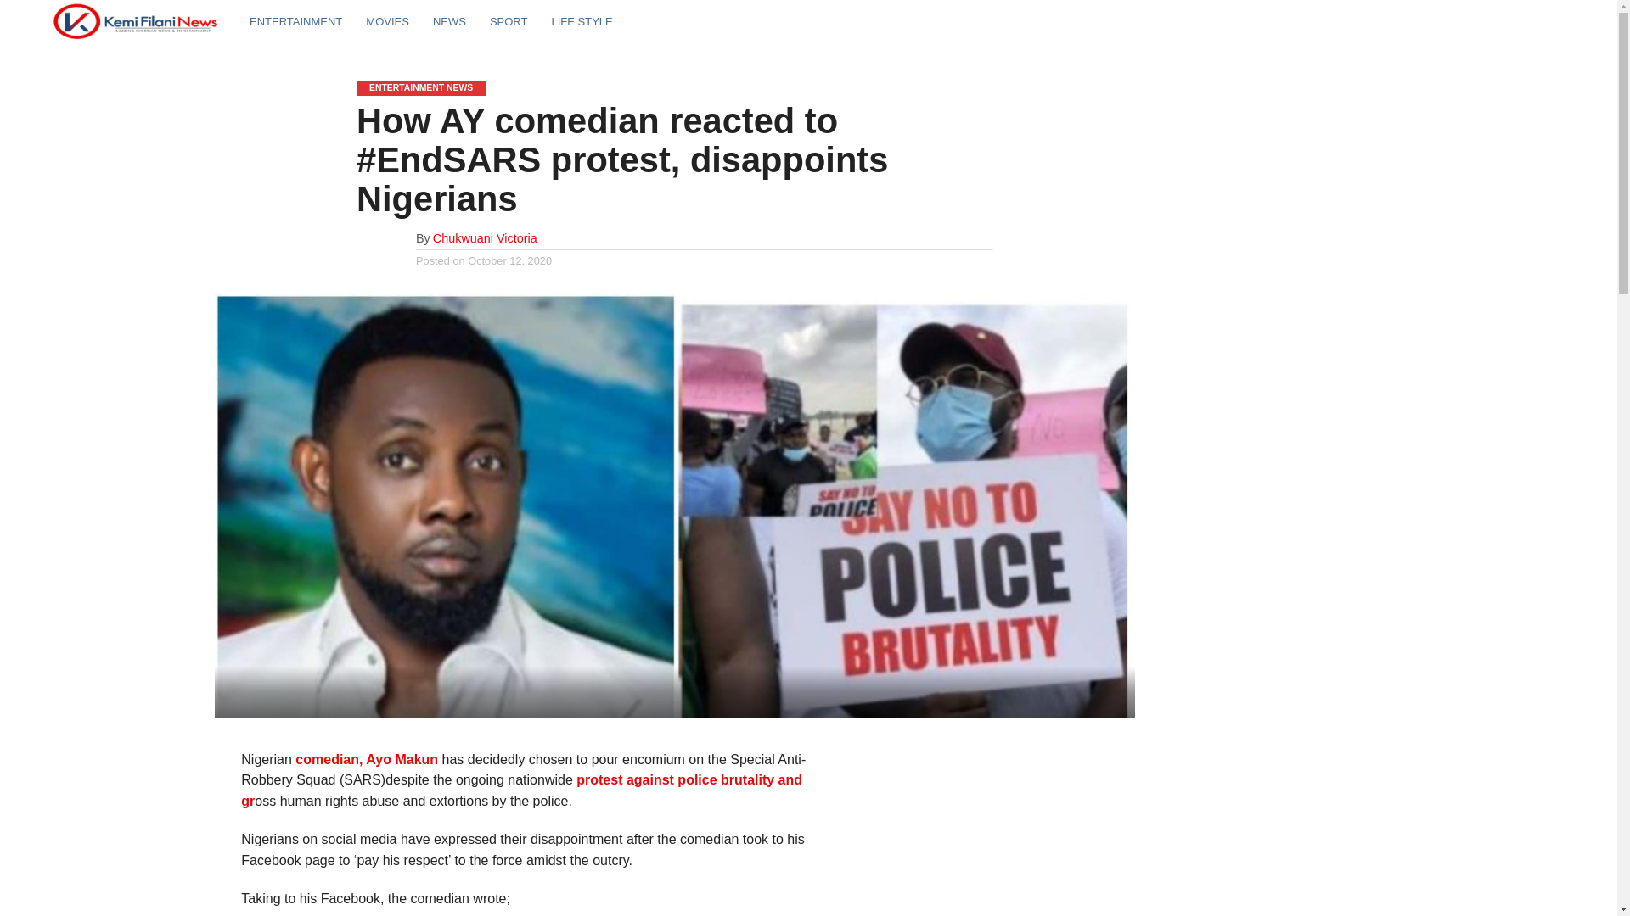 This screenshot has width=1630, height=916. I want to click on MOVIES, so click(387, 20).